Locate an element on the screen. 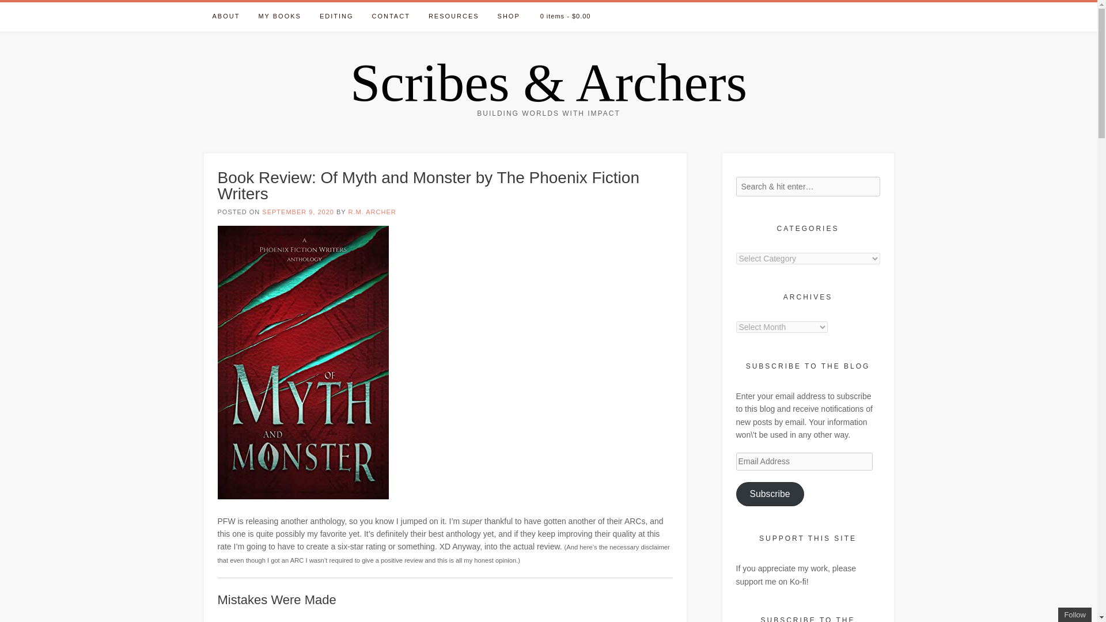 The width and height of the screenshot is (1106, 622). Find Us on Facebook is located at coordinates (872, 10).